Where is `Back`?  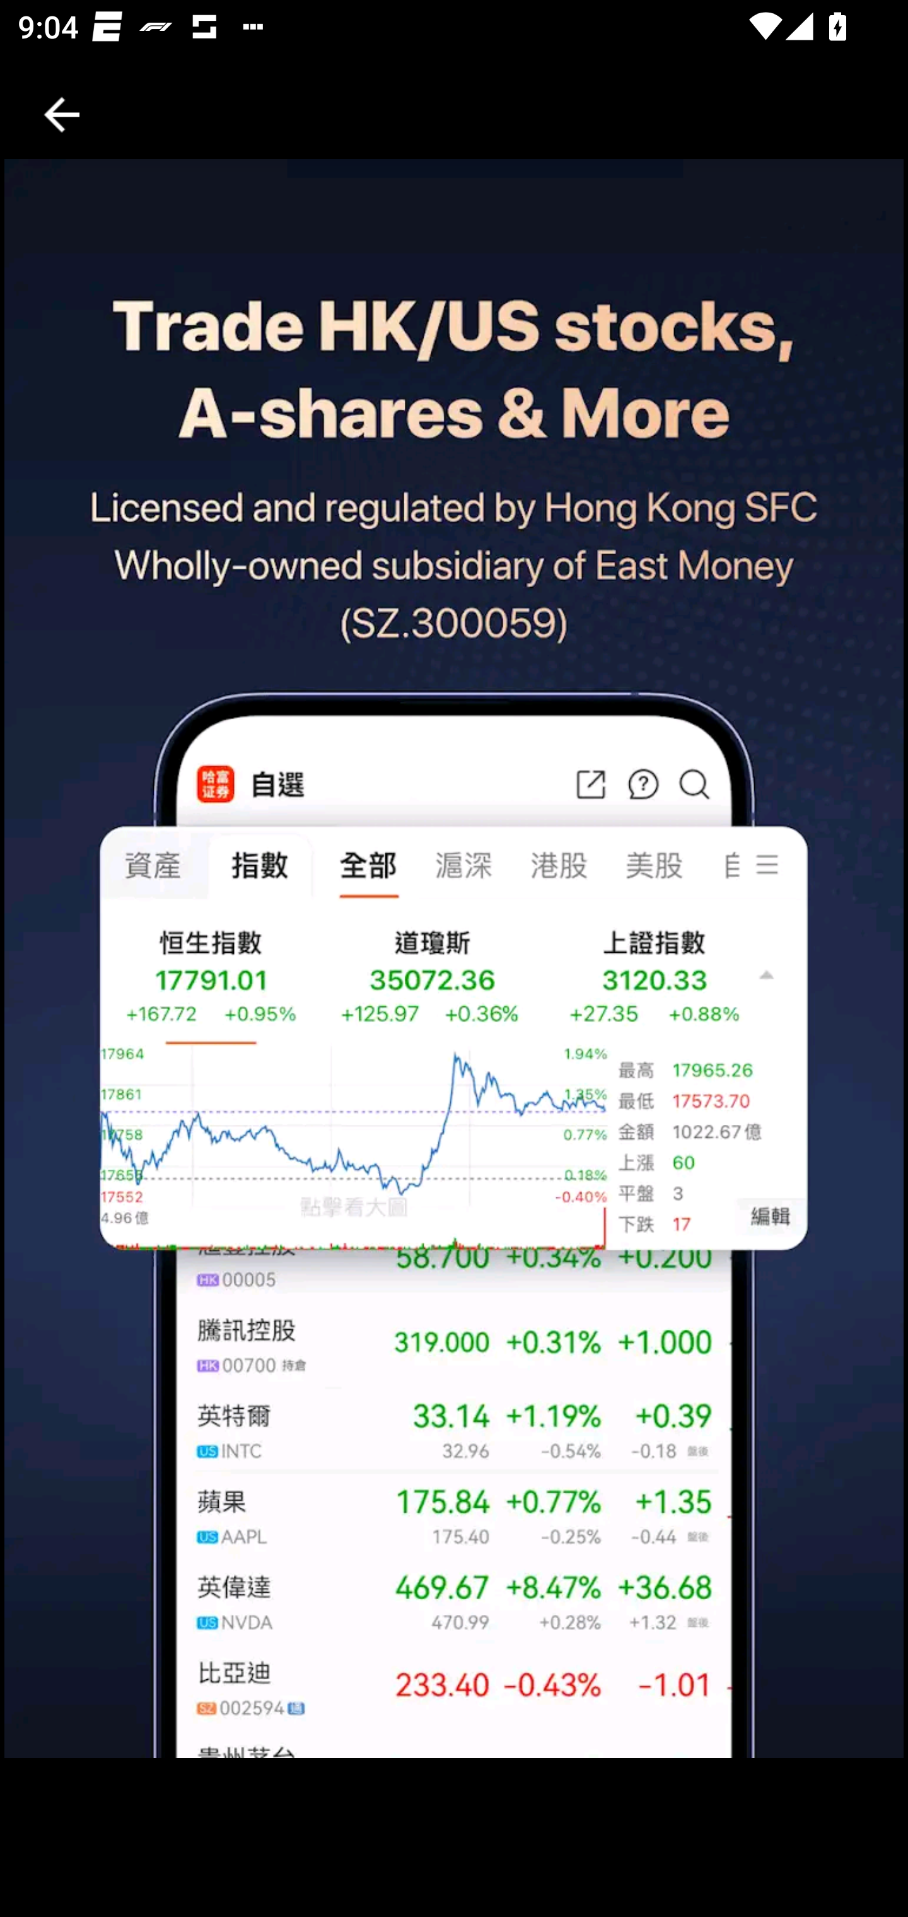 Back is located at coordinates (62, 115).